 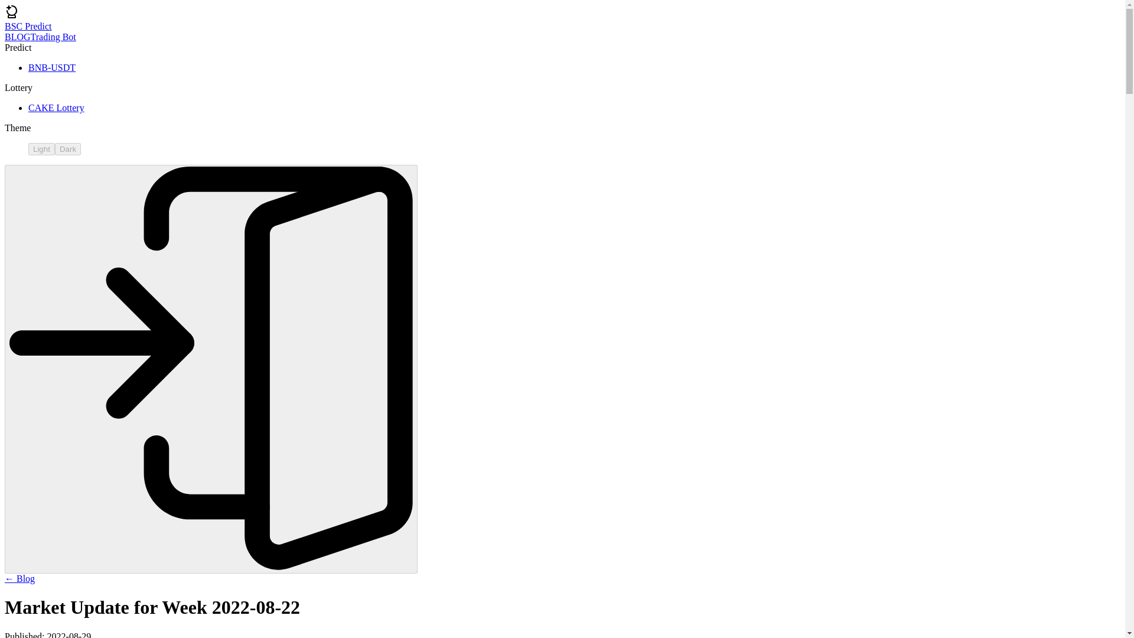 What do you see at coordinates (67, 149) in the screenshot?
I see `Dark` at bounding box center [67, 149].